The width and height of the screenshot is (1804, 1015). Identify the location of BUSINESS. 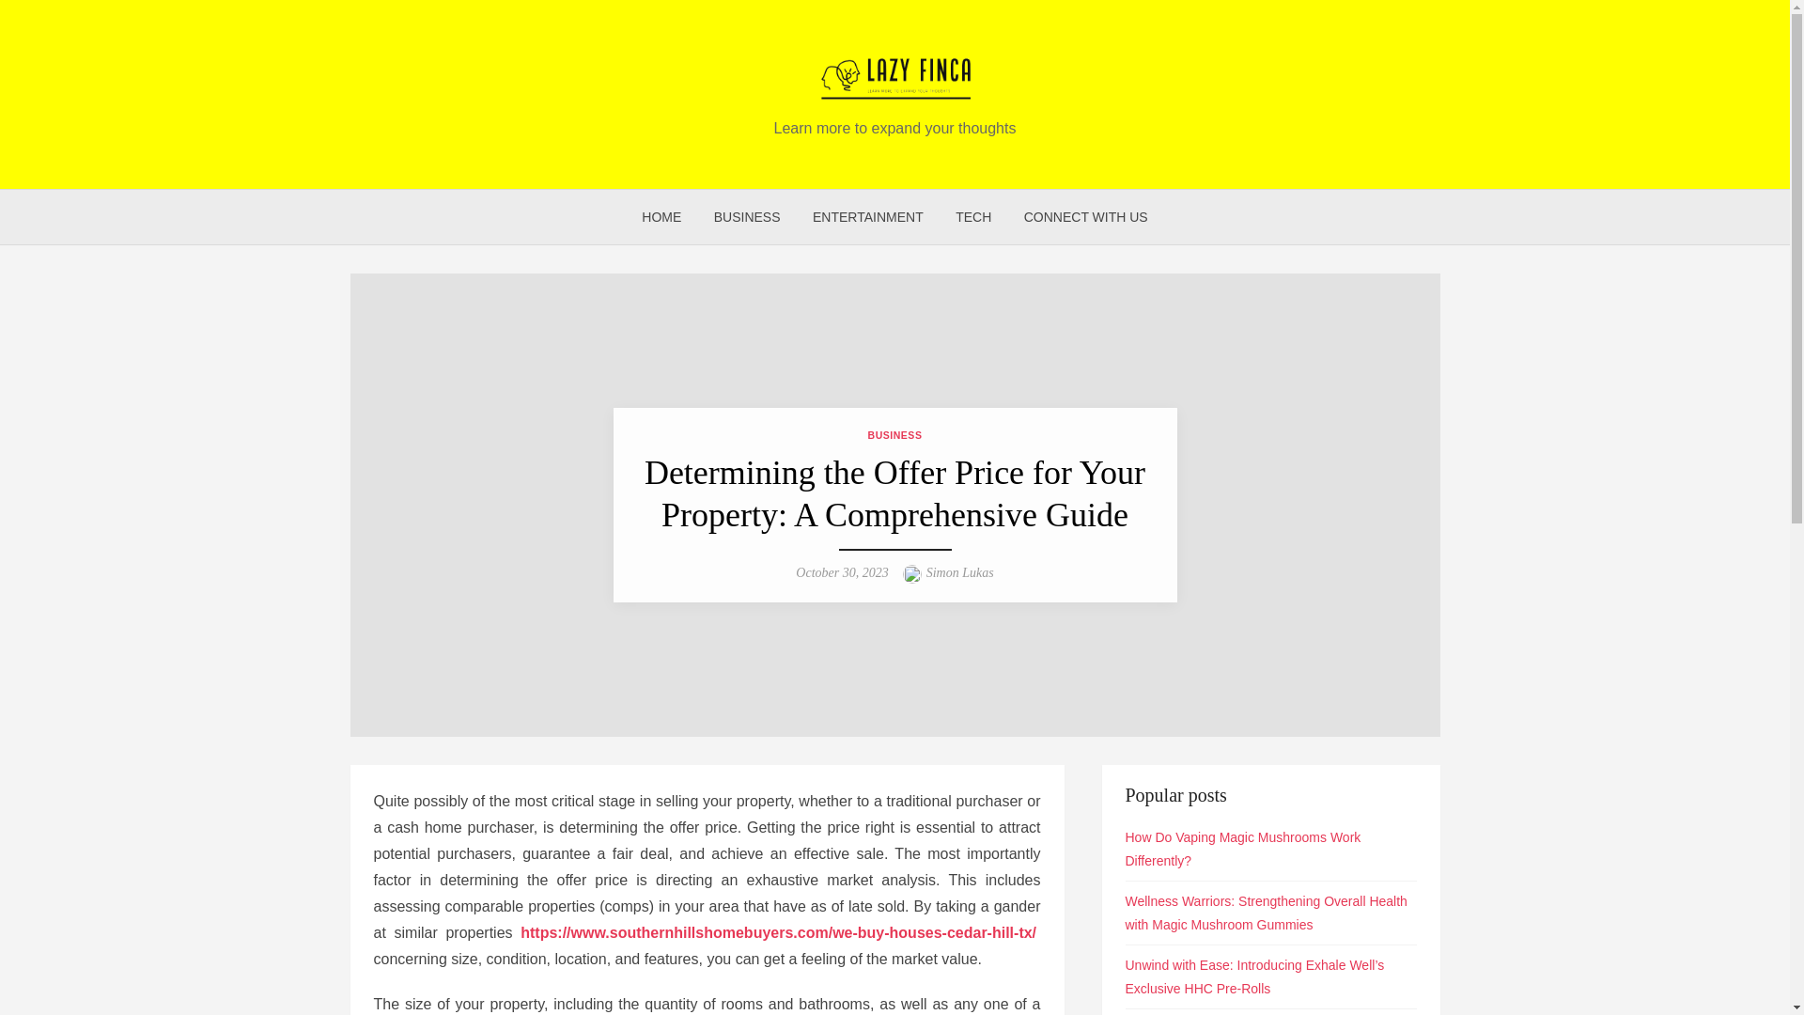
(894, 434).